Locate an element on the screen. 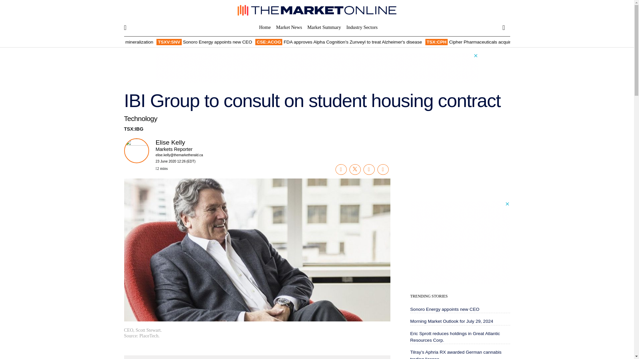 The image size is (639, 359). Home is located at coordinates (266, 27).